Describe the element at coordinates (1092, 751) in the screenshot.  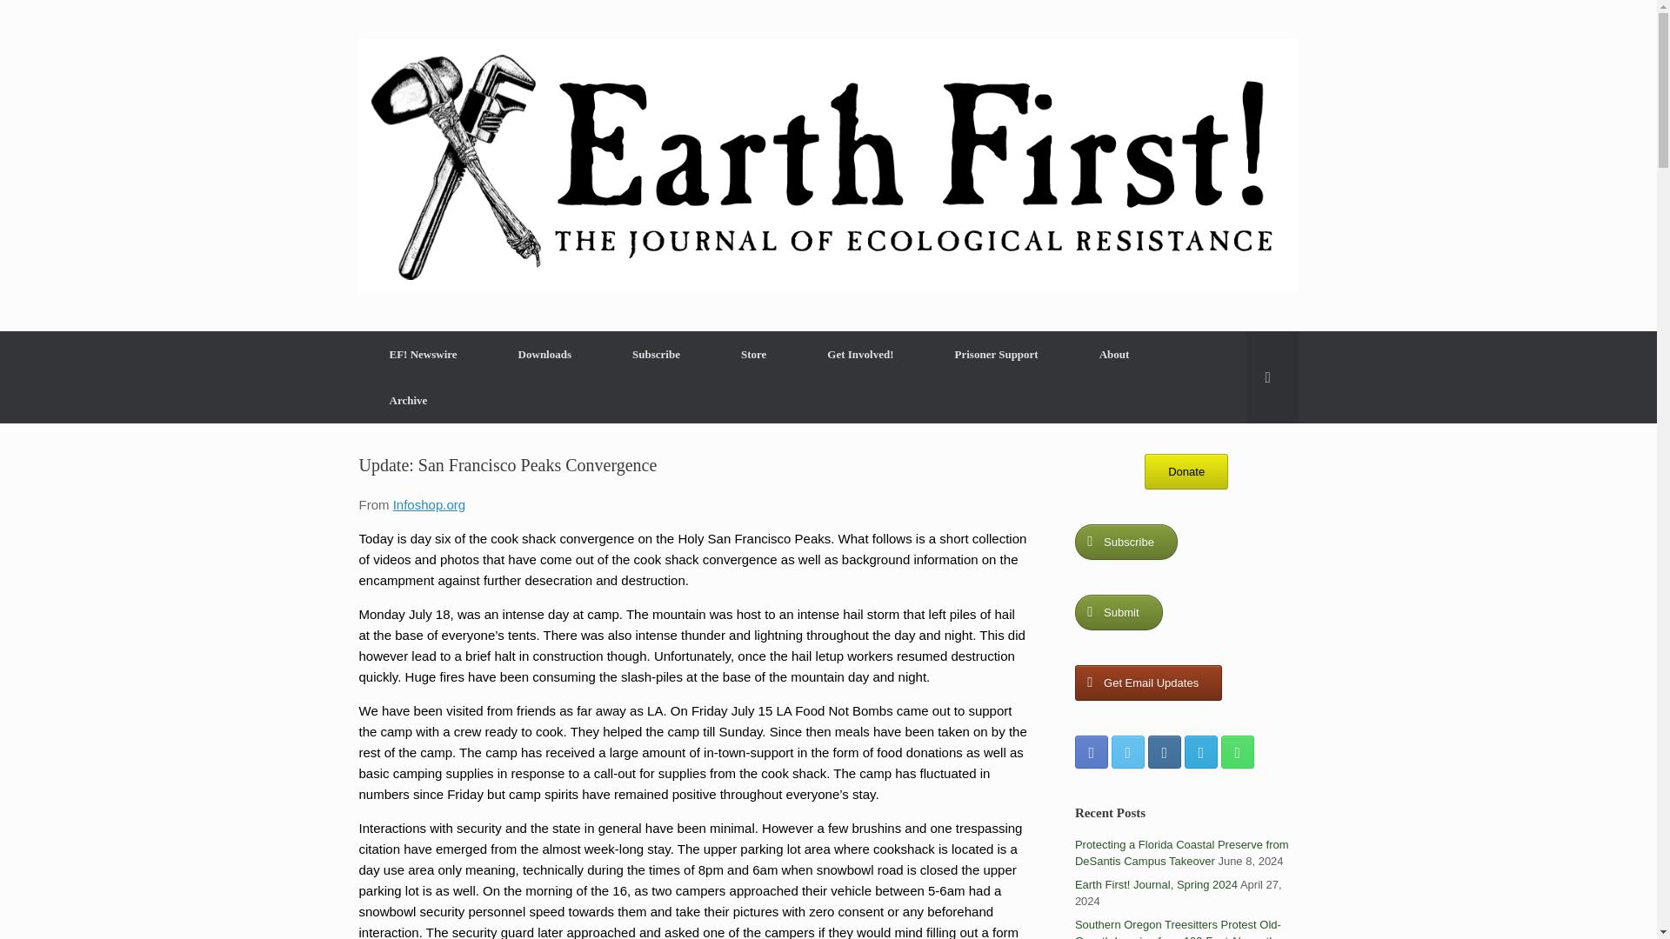
I see `Earth First! Journal Facebook` at that location.